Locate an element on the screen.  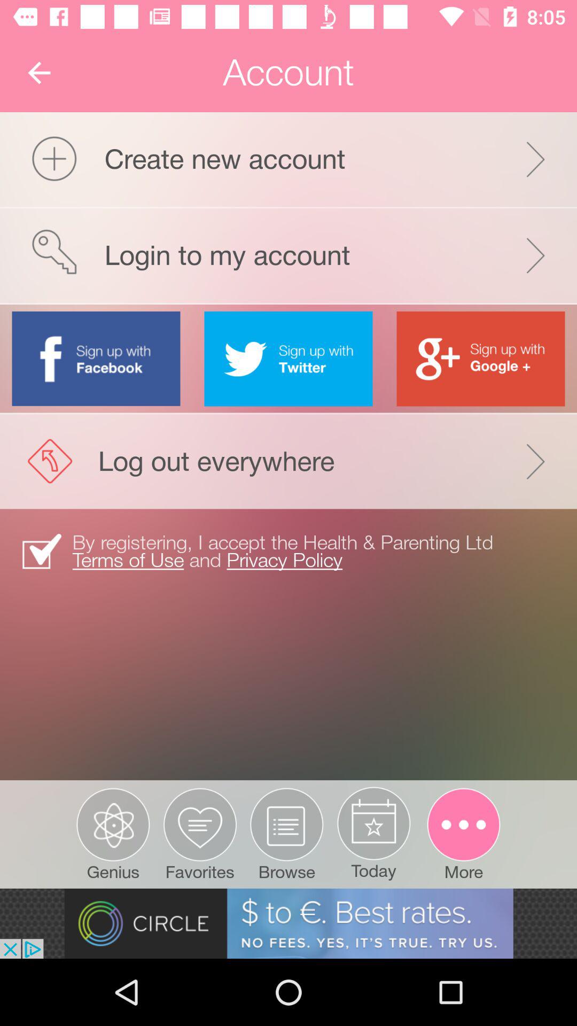
sign up with fb is located at coordinates (96, 358).